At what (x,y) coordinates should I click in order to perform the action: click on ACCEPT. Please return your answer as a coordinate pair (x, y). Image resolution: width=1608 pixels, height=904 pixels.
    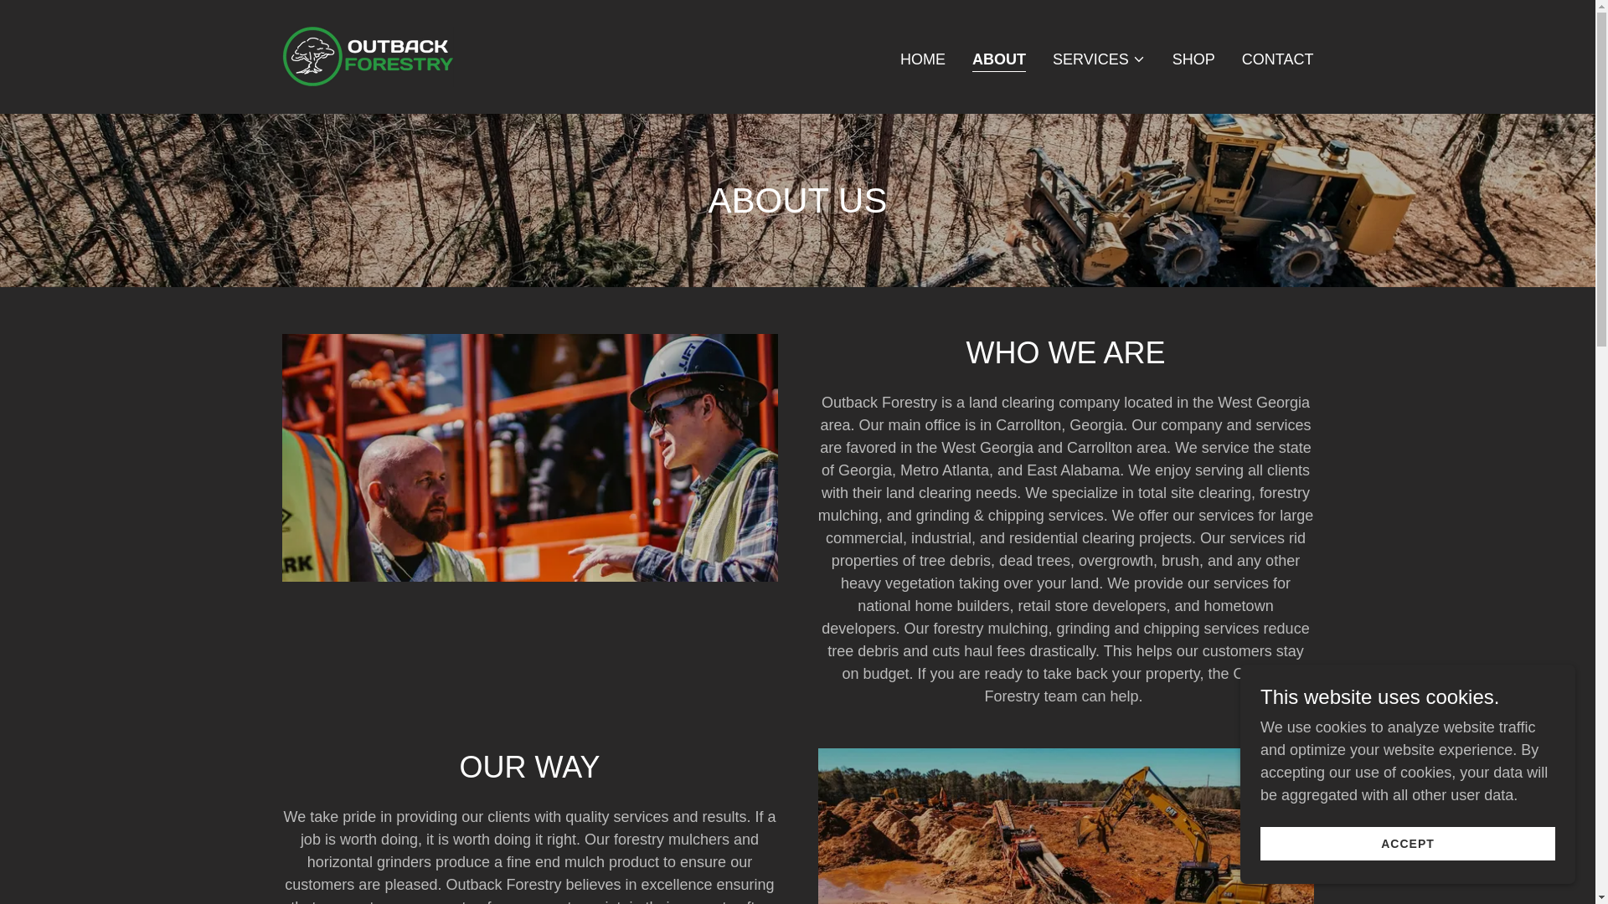
    Looking at the image, I should click on (1407, 844).